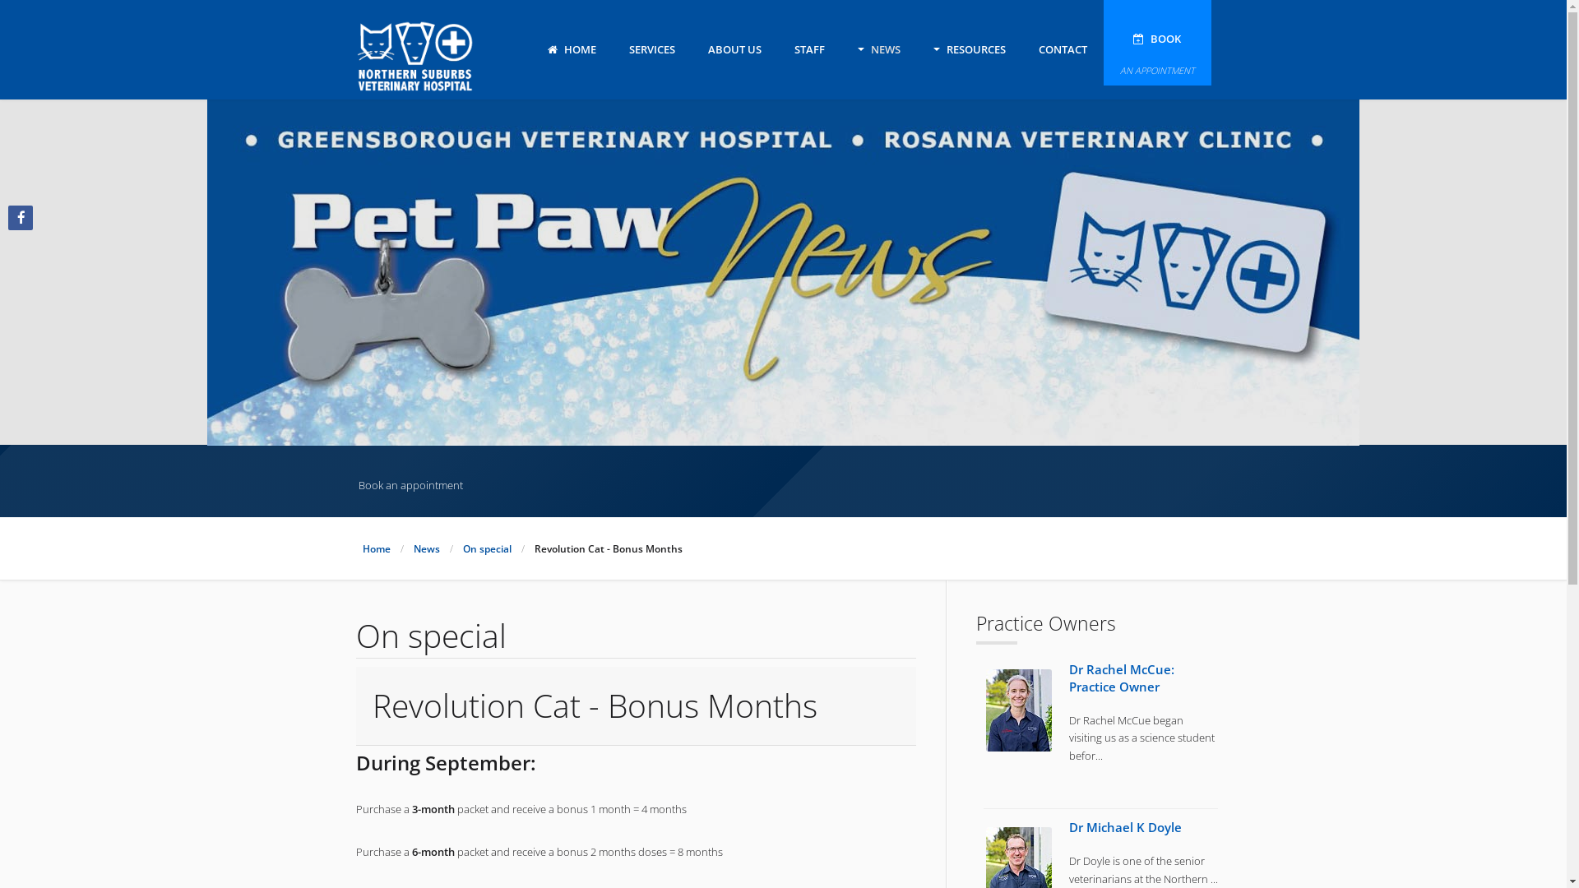 The image size is (1579, 888). I want to click on HOME, so click(572, 46).